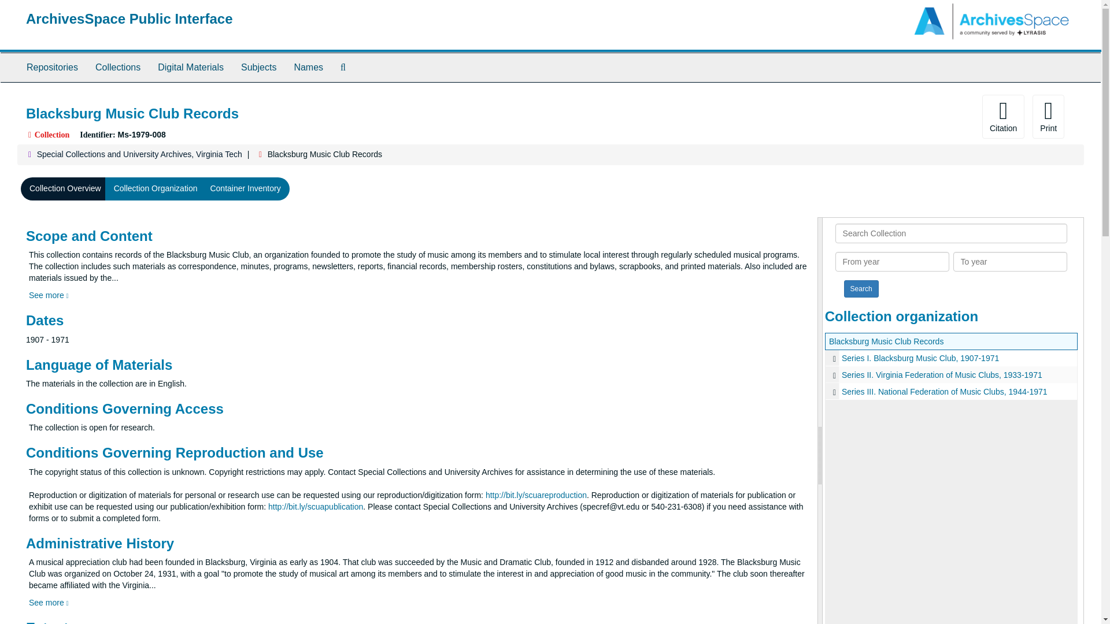  I want to click on Search, so click(861, 289).